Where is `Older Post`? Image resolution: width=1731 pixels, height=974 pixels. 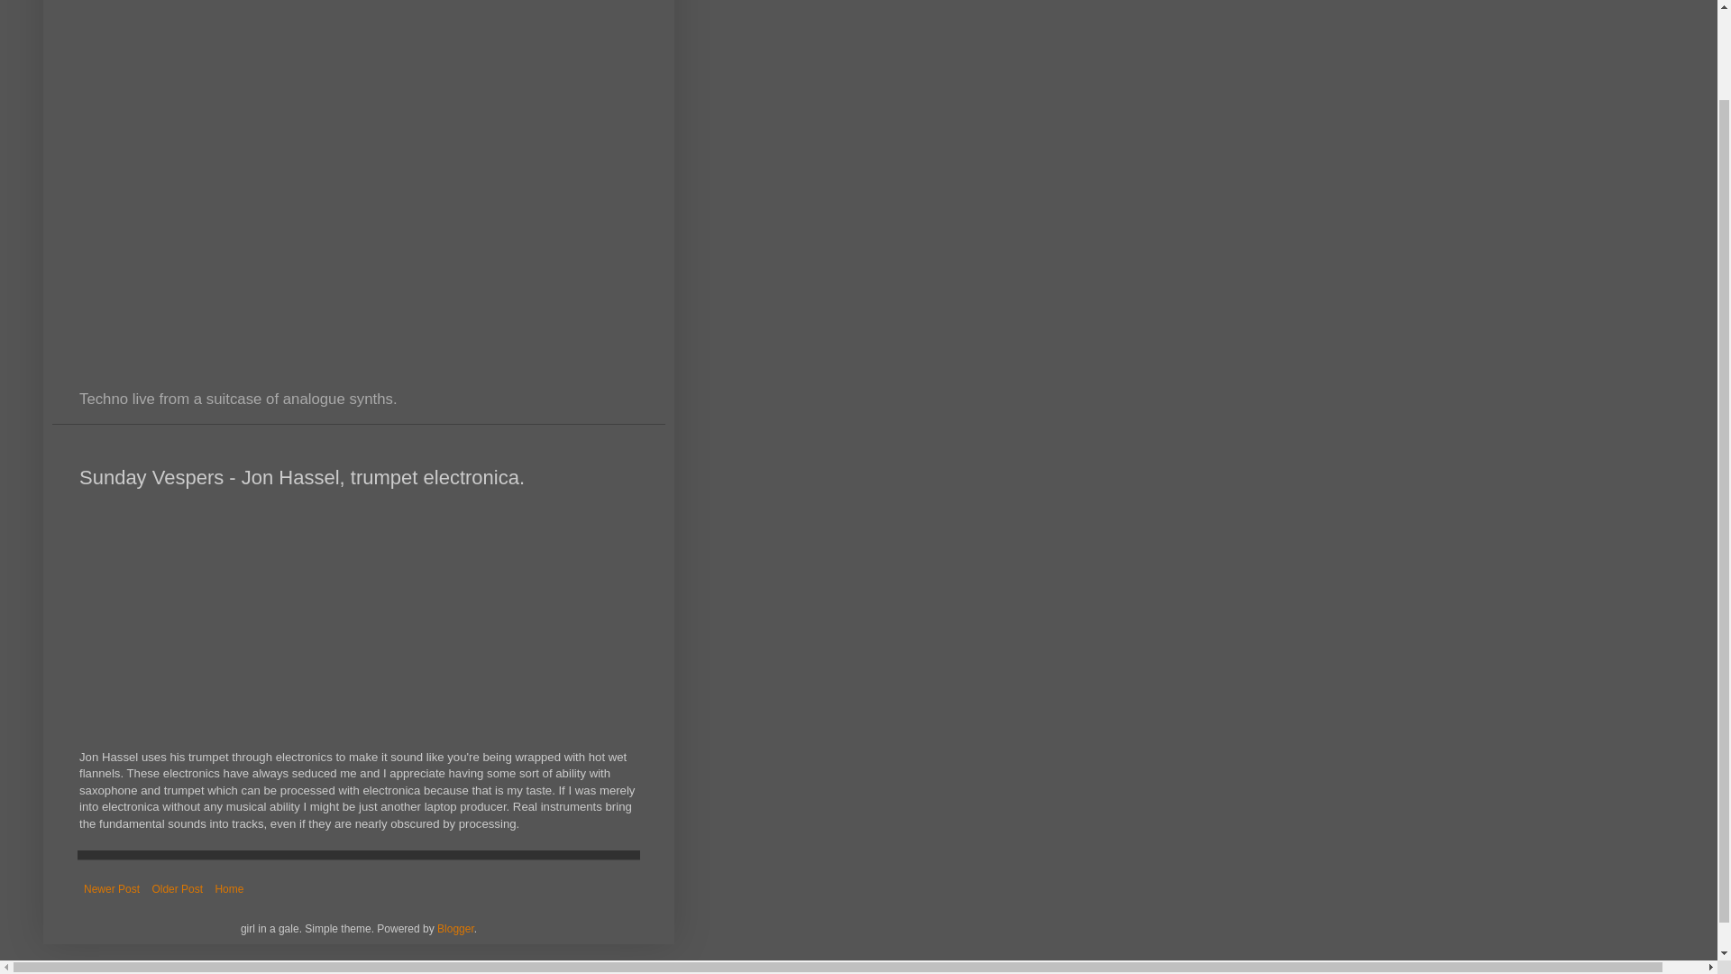
Older Post is located at coordinates (177, 889).